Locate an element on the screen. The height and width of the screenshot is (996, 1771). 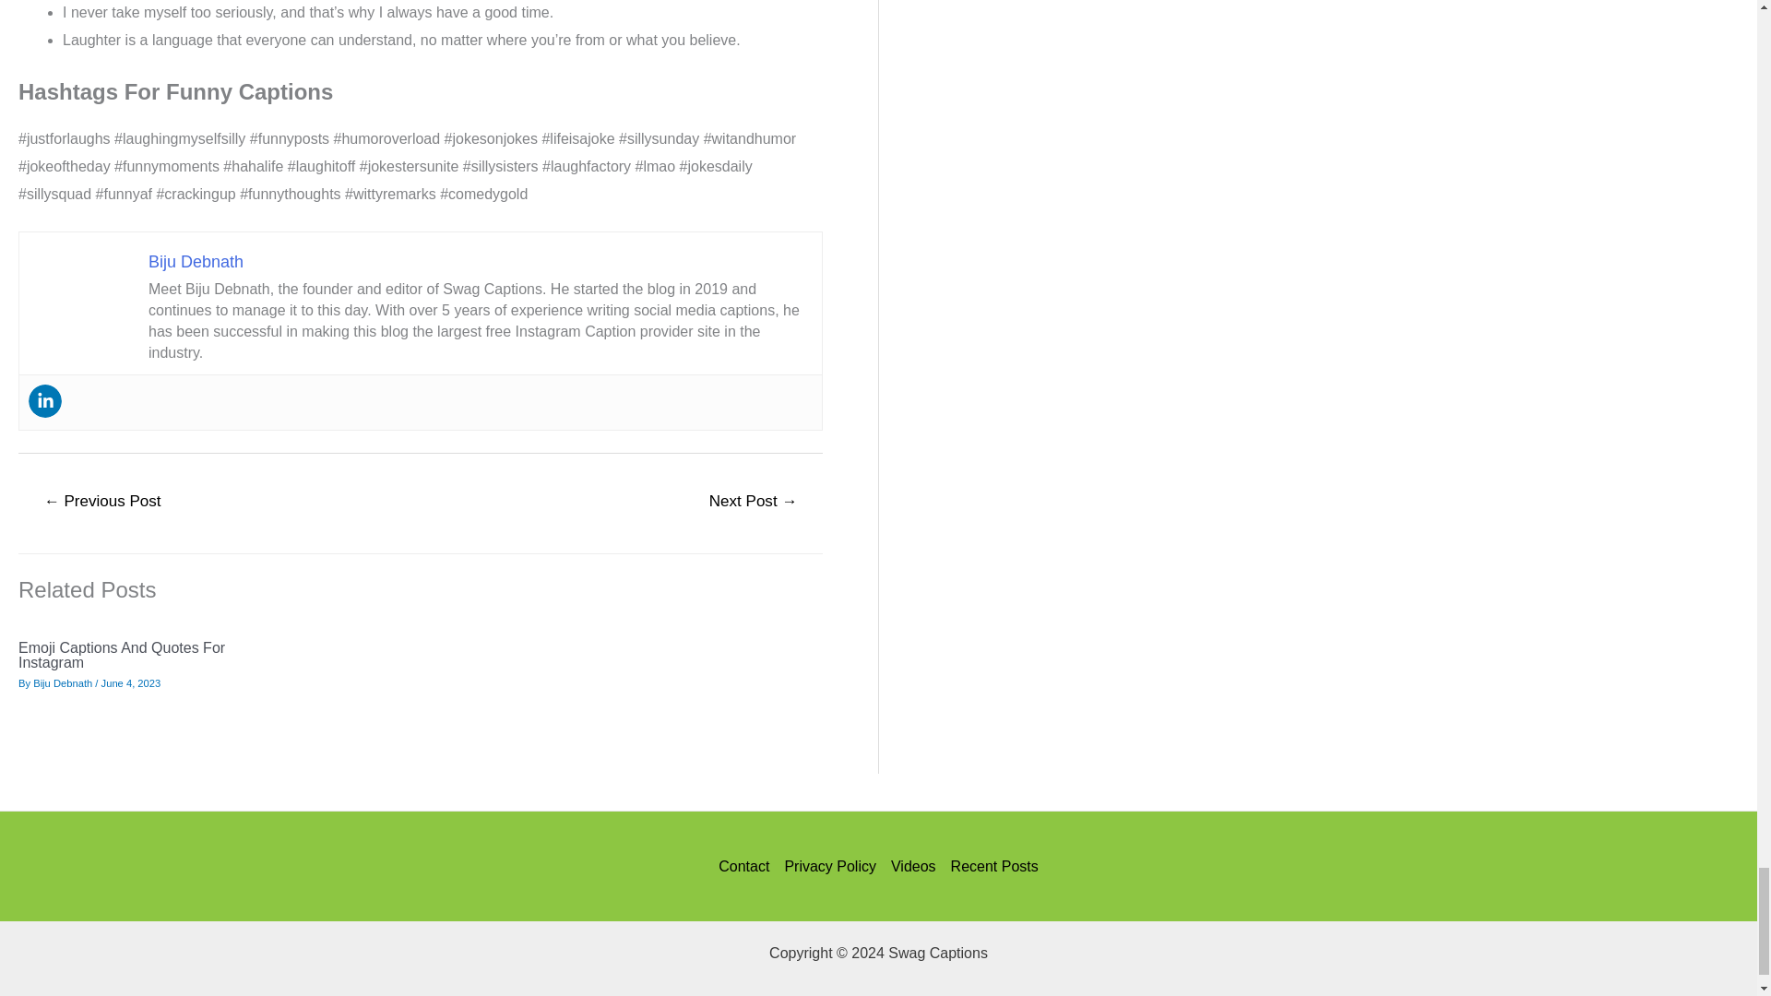
Linkedin is located at coordinates (44, 400).